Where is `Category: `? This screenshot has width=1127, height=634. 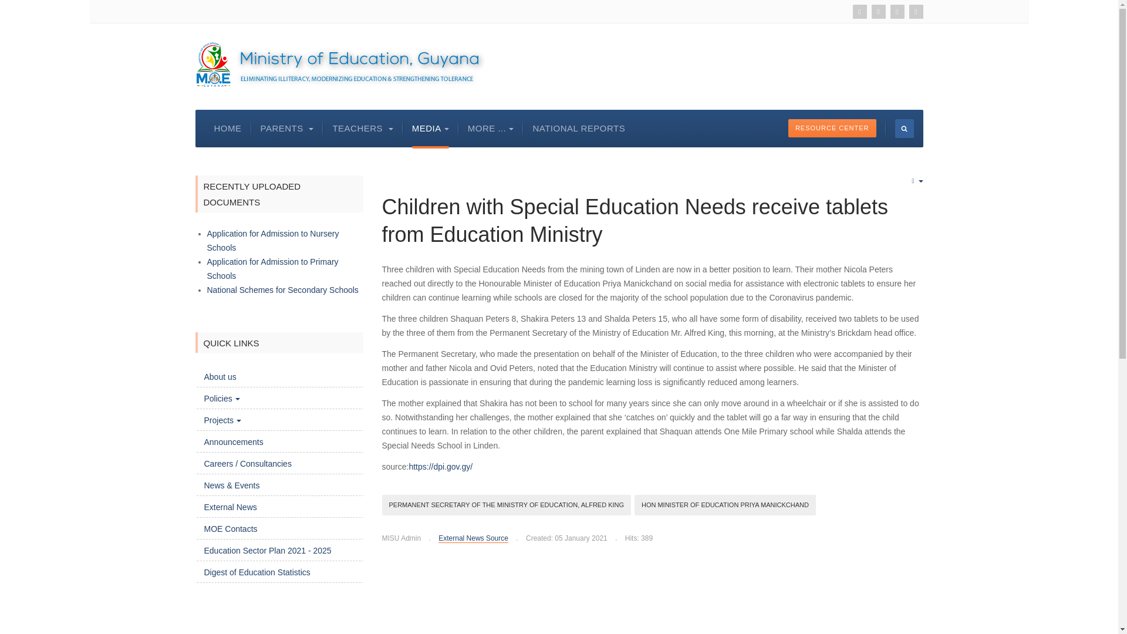
Category:  is located at coordinates (468, 538).